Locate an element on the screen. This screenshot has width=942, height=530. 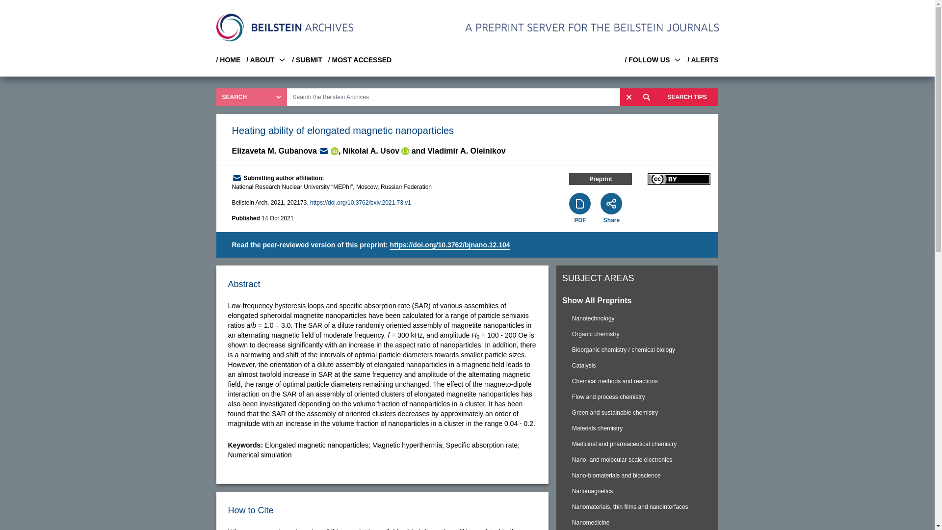
search is located at coordinates (647, 97).